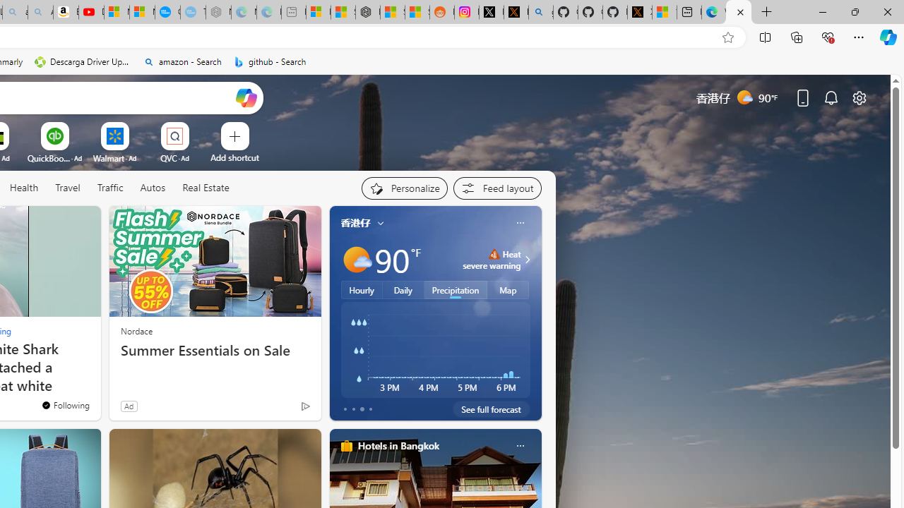 This screenshot has height=508, width=904. I want to click on X Privacy Policy, so click(640, 13).